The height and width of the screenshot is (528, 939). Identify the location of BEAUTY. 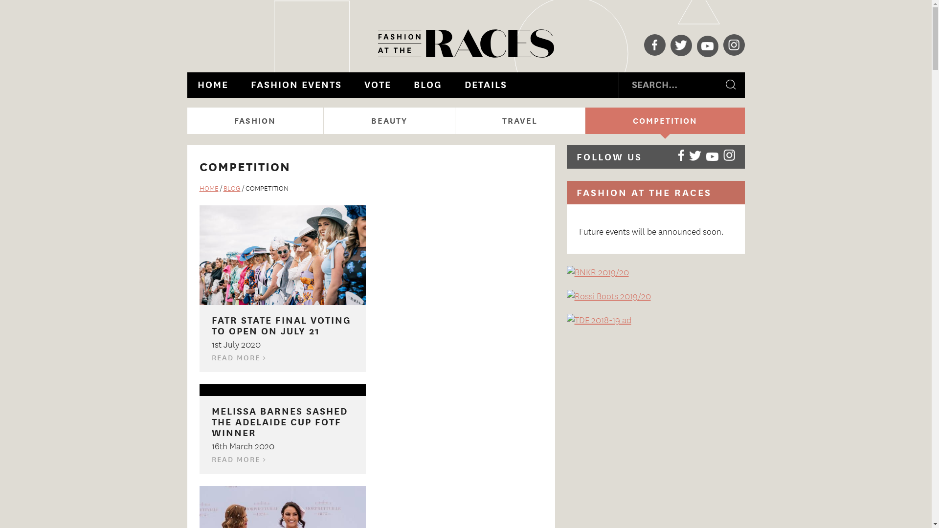
(389, 121).